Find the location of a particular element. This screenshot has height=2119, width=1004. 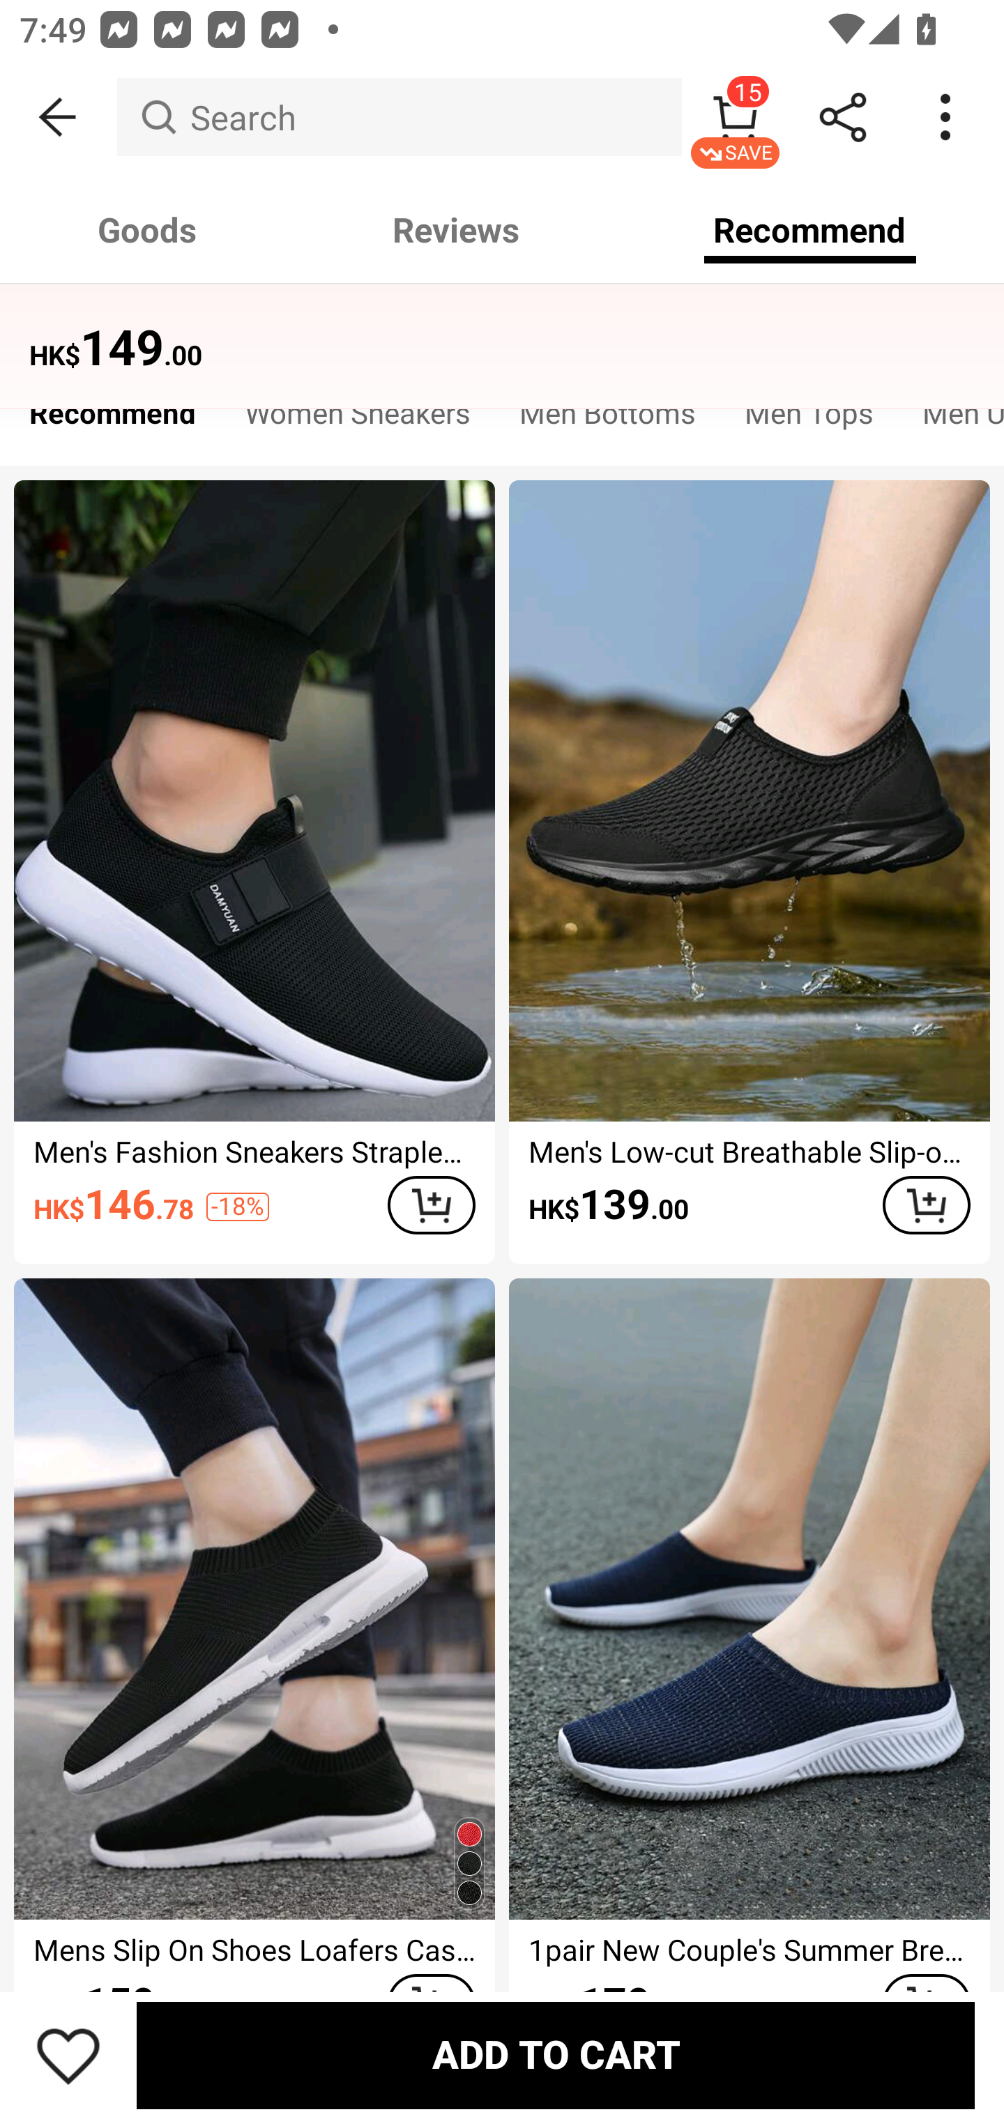

Reviews is located at coordinates (456, 230).